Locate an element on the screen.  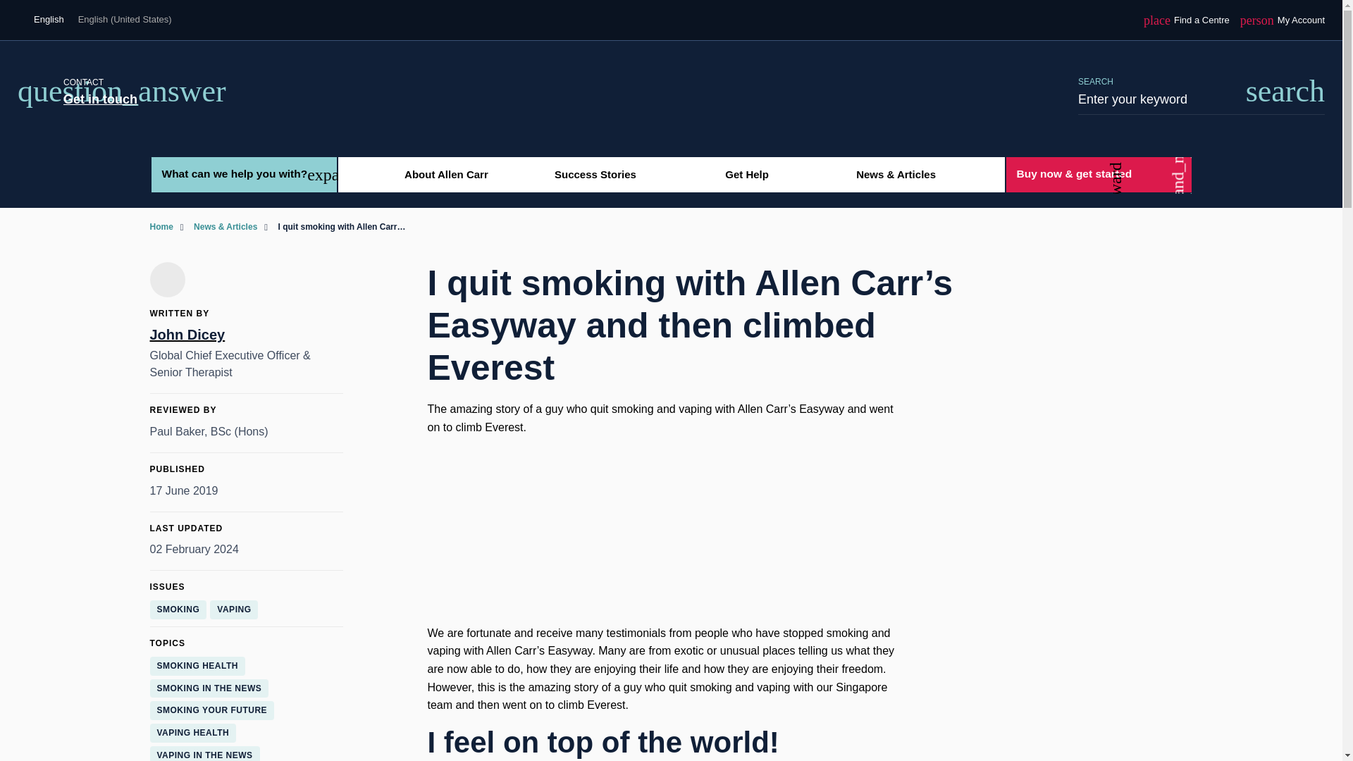
Get in touch is located at coordinates (245, 335).